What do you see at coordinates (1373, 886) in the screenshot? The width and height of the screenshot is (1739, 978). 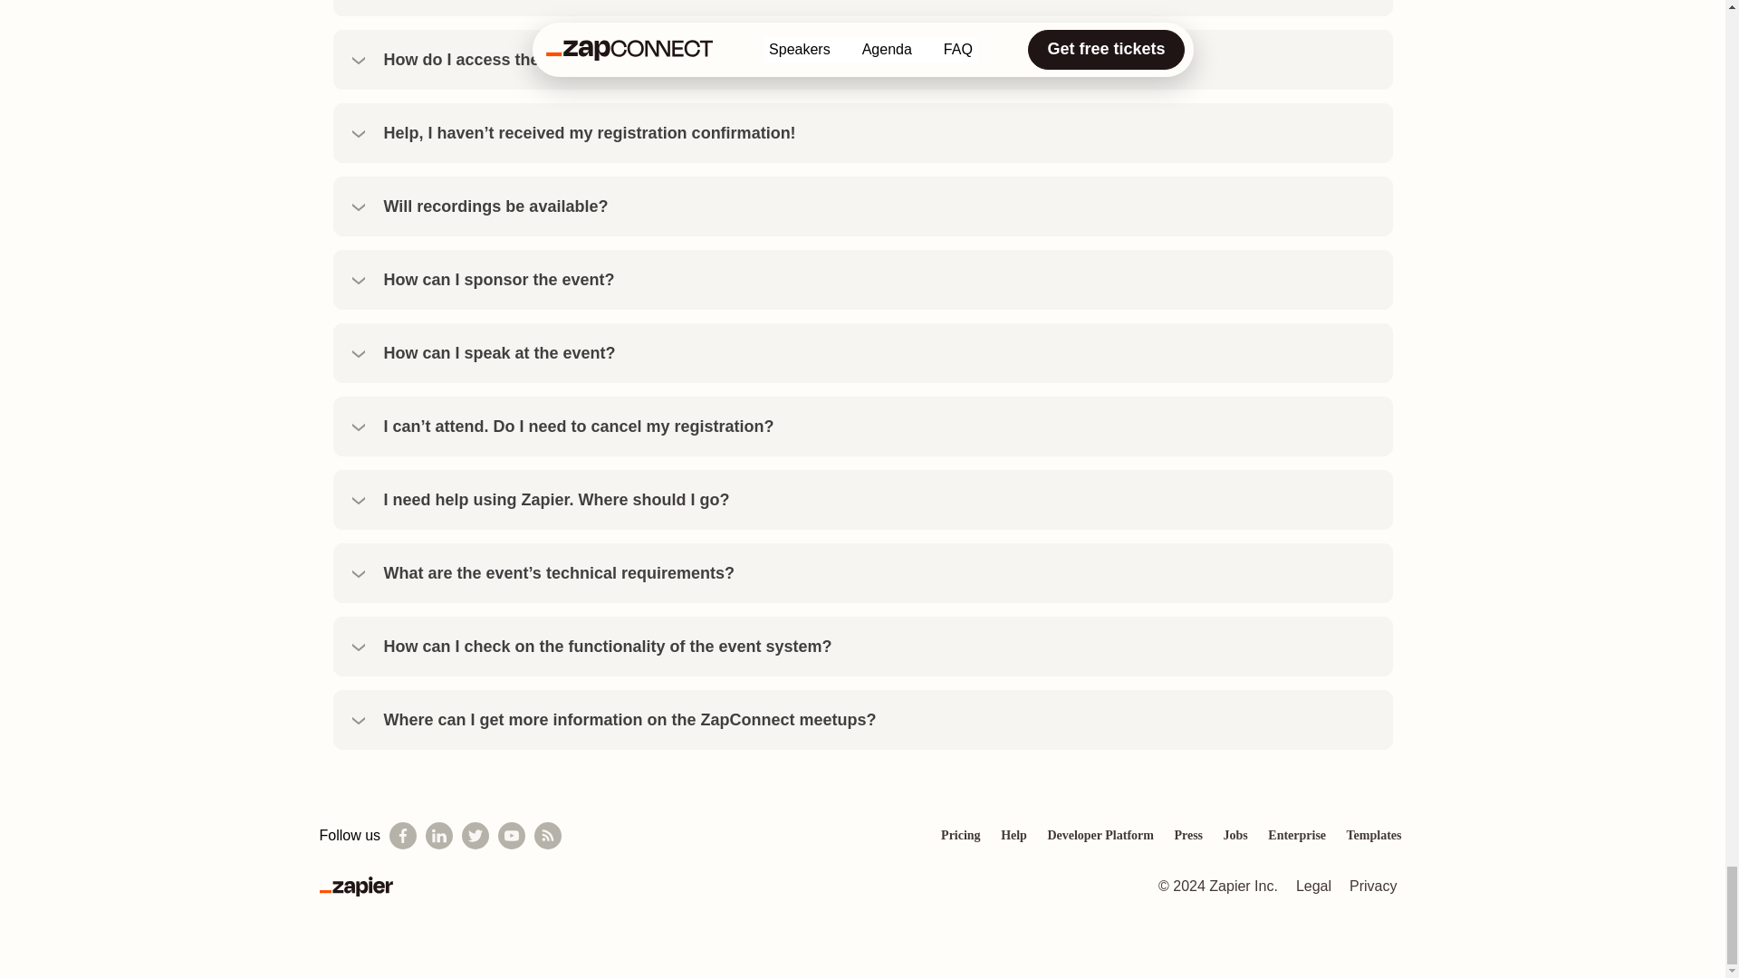 I see `Privacy` at bounding box center [1373, 886].